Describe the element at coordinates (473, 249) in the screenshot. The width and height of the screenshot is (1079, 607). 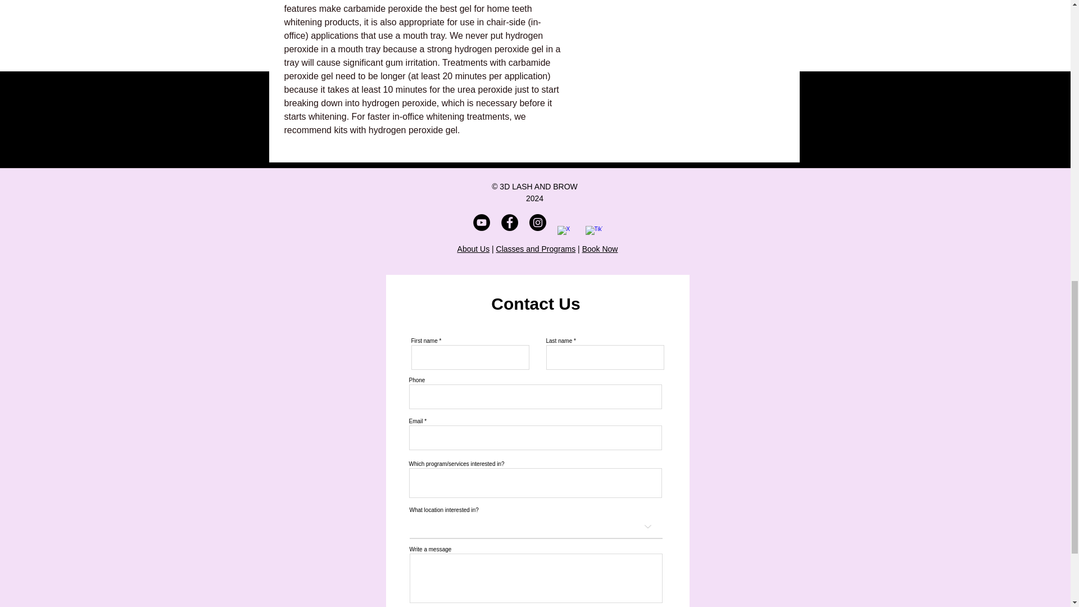
I see `About Us` at that location.